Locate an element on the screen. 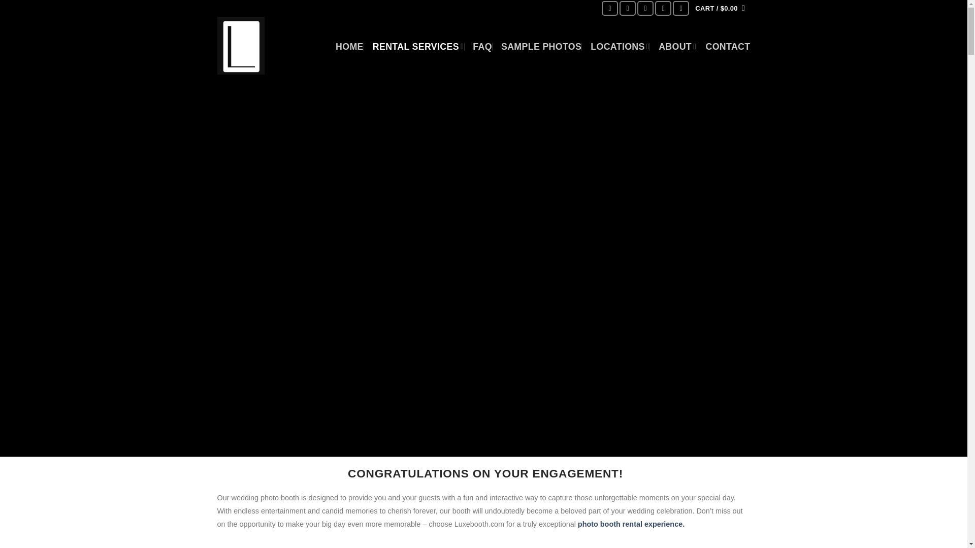 The height and width of the screenshot is (548, 975). Send us an email is located at coordinates (663, 9).